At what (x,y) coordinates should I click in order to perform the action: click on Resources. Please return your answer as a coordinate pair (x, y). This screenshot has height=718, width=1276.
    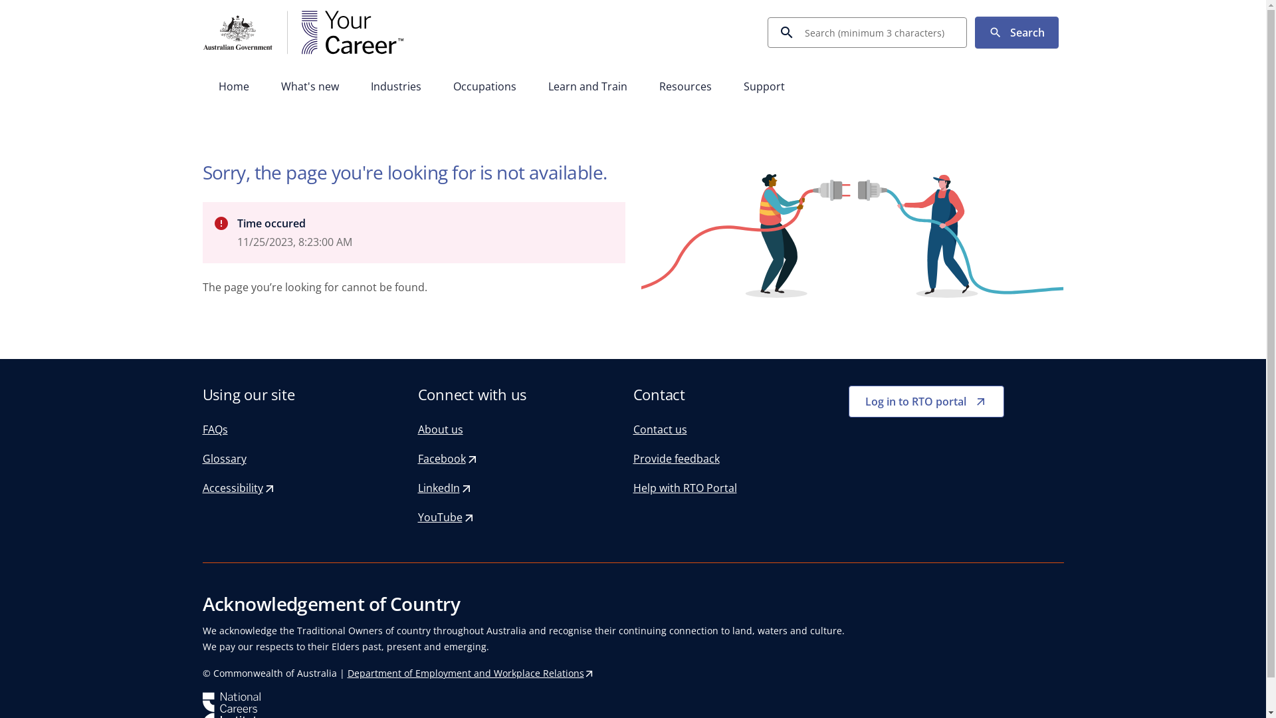
    Looking at the image, I should click on (686, 88).